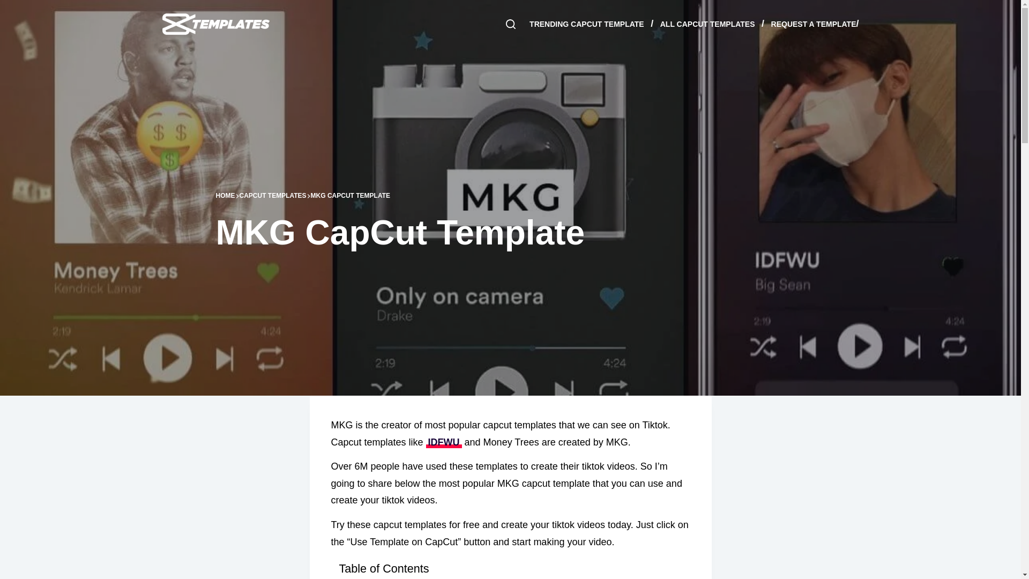  I want to click on TRENDING CAPCUT TEMPLATE, so click(590, 24).